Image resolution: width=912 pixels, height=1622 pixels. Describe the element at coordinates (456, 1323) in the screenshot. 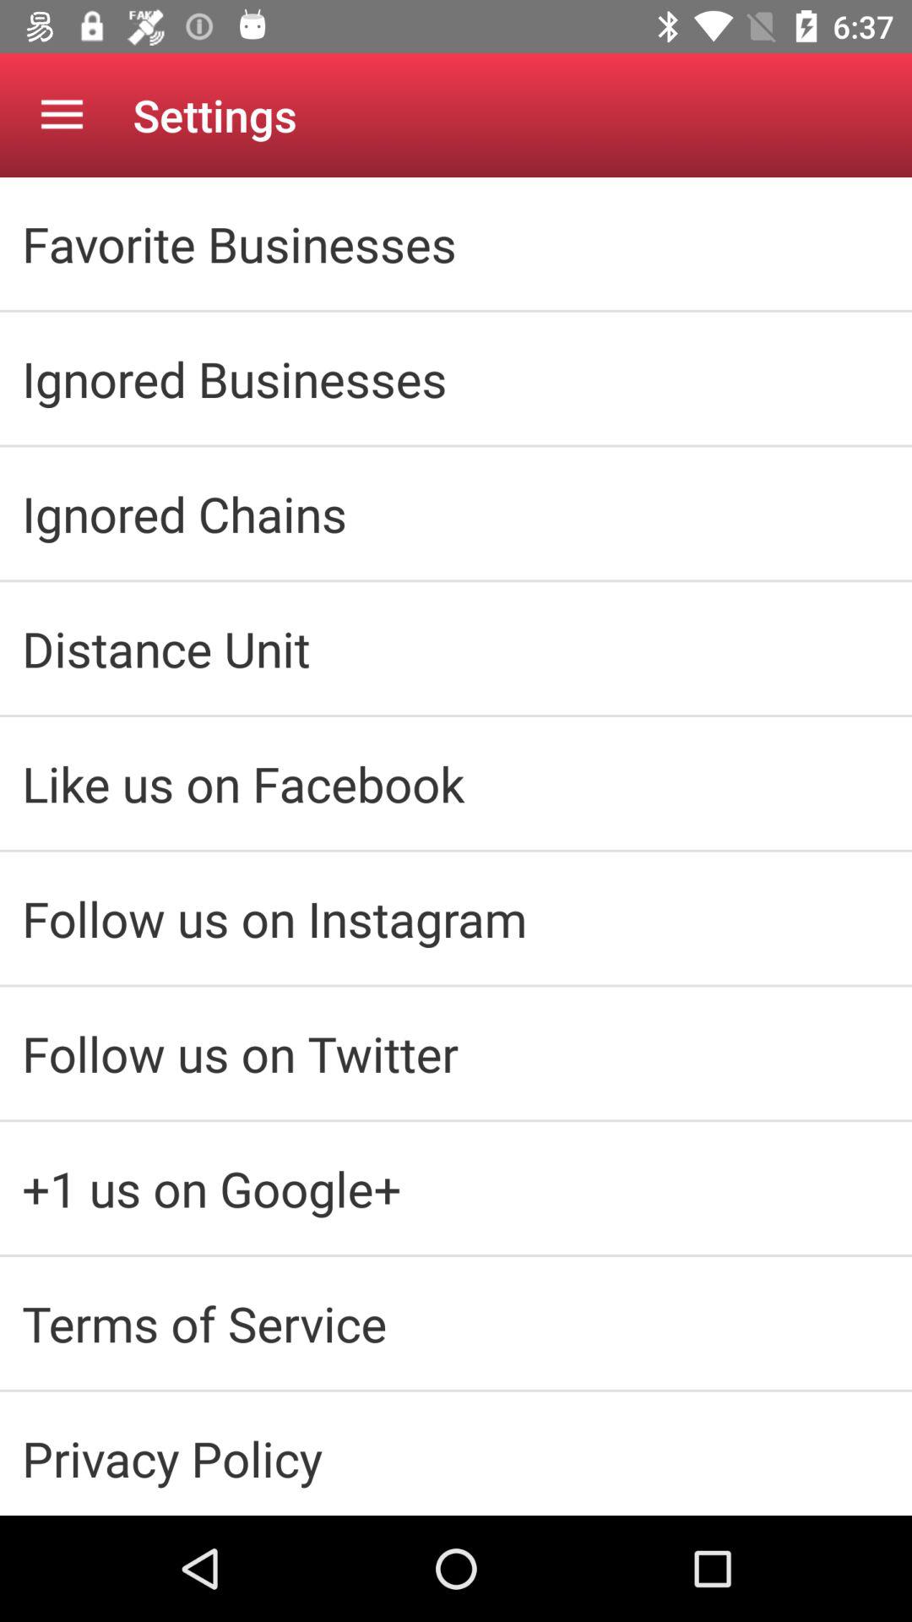

I see `choose the terms of service icon` at that location.